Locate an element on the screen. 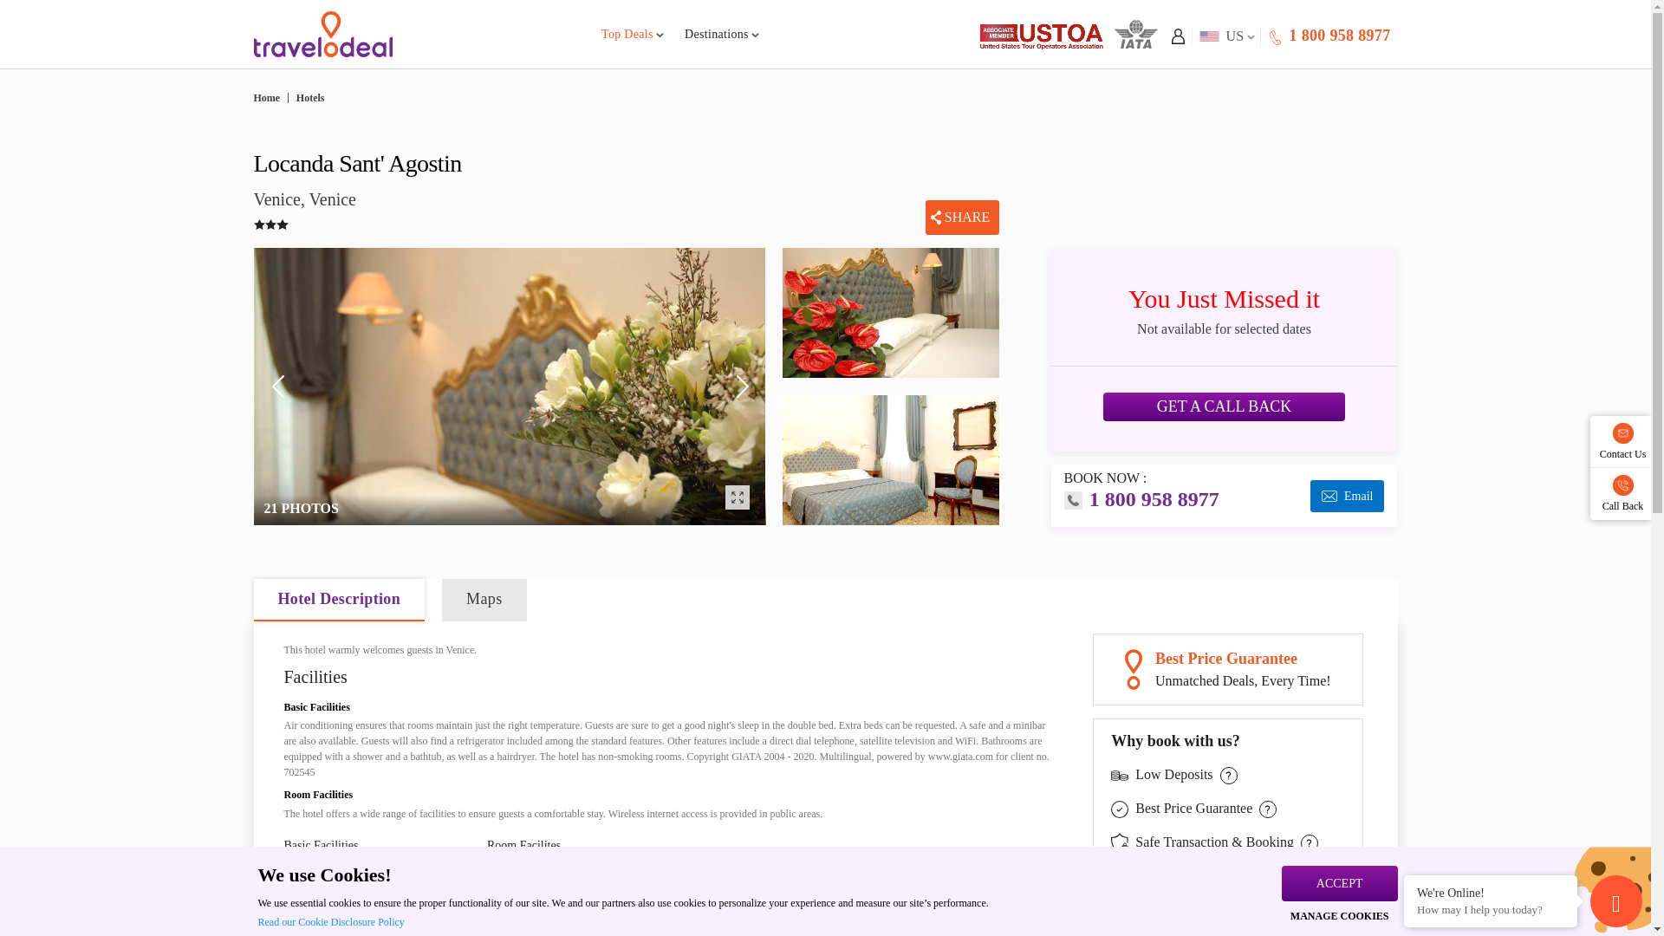 This screenshot has width=1664, height=936. Top Deals is located at coordinates (633, 34).